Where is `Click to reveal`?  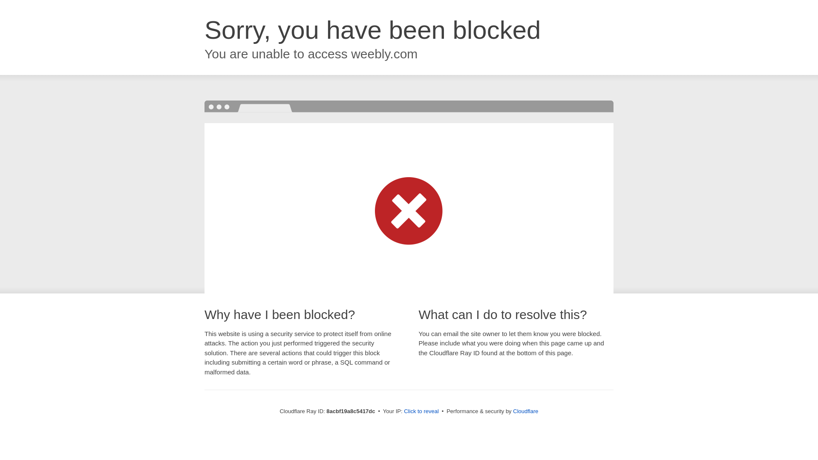 Click to reveal is located at coordinates (421, 411).